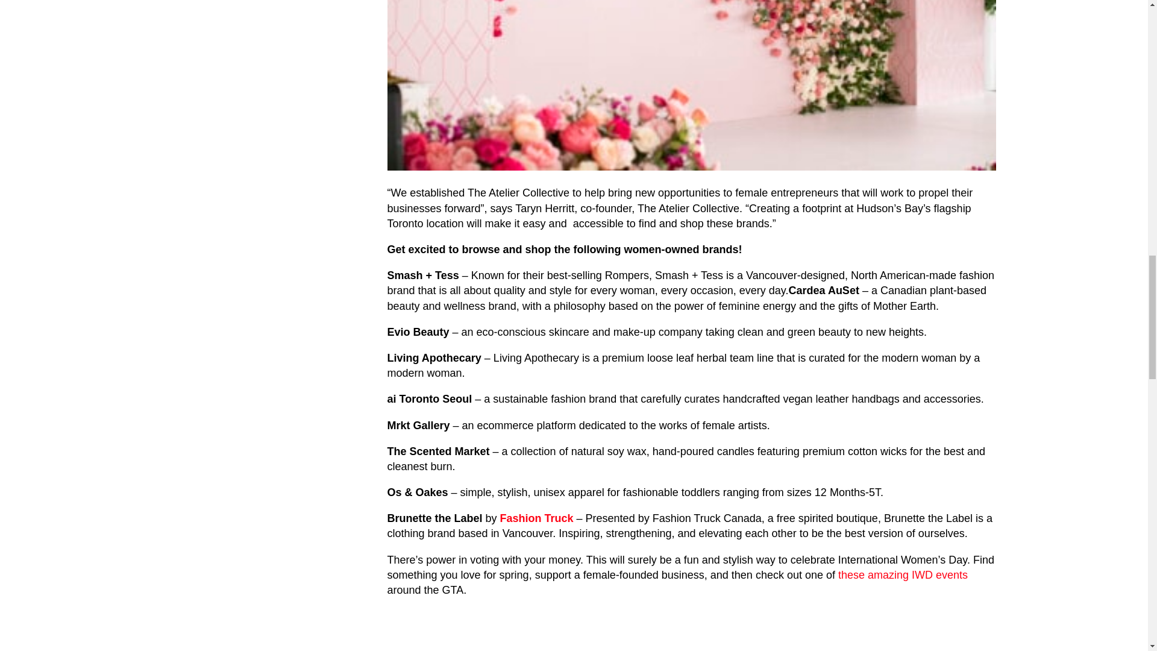 This screenshot has width=1157, height=651. What do you see at coordinates (434, 358) in the screenshot?
I see `Living Apothecary` at bounding box center [434, 358].